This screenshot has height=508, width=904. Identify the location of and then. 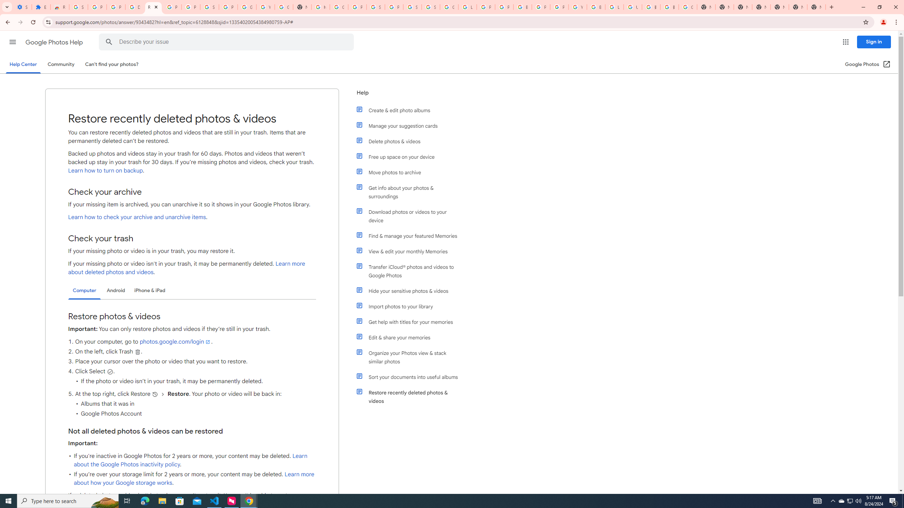
(163, 394).